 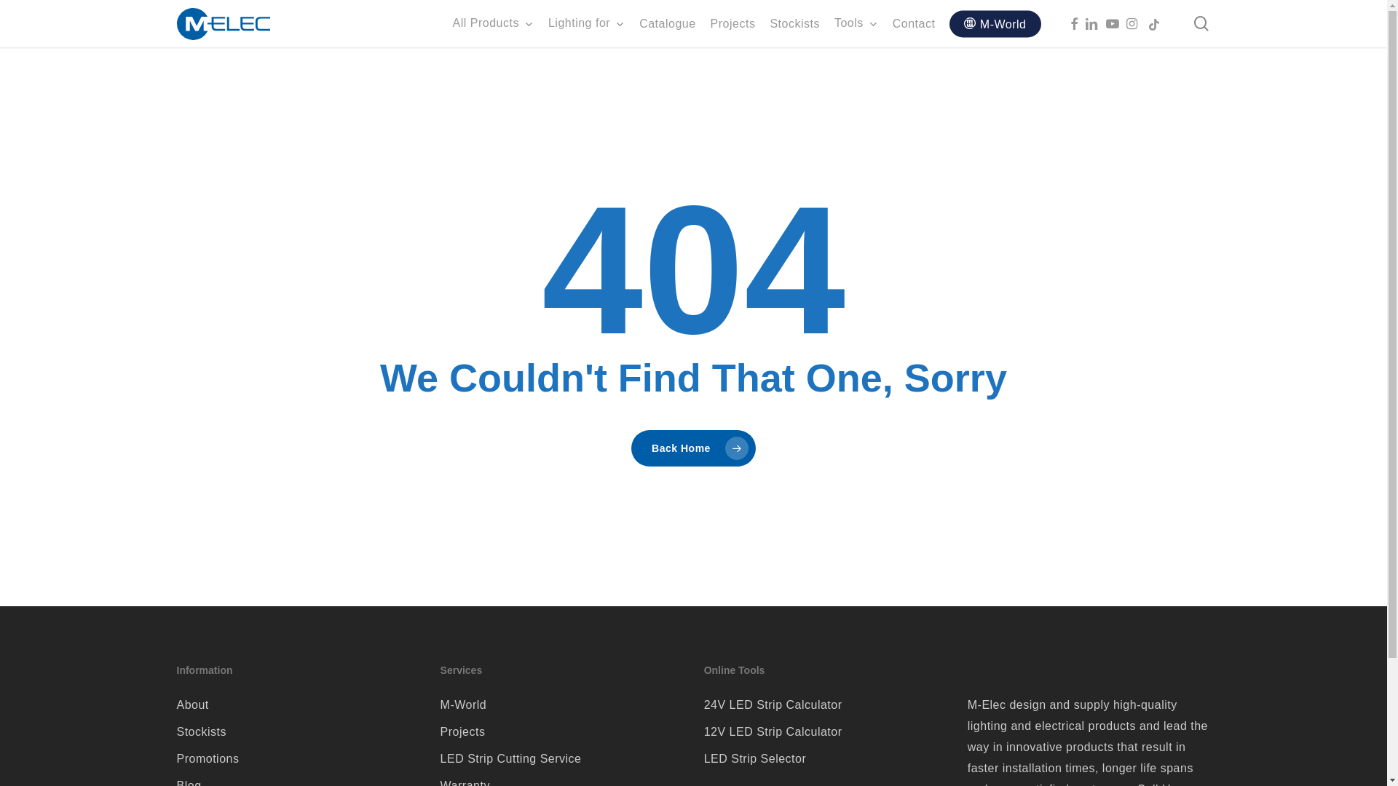 What do you see at coordinates (298, 732) in the screenshot?
I see `Stockists` at bounding box center [298, 732].